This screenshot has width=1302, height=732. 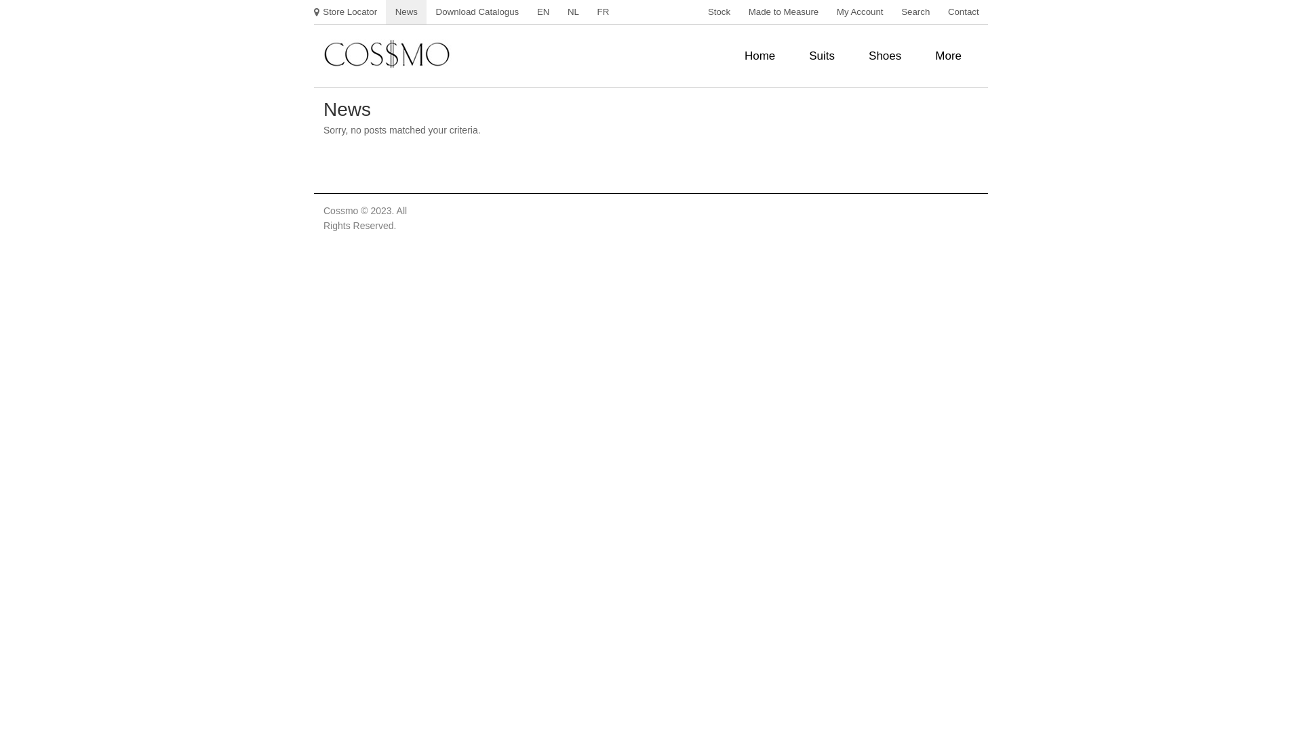 I want to click on Home, so click(x=759, y=56).